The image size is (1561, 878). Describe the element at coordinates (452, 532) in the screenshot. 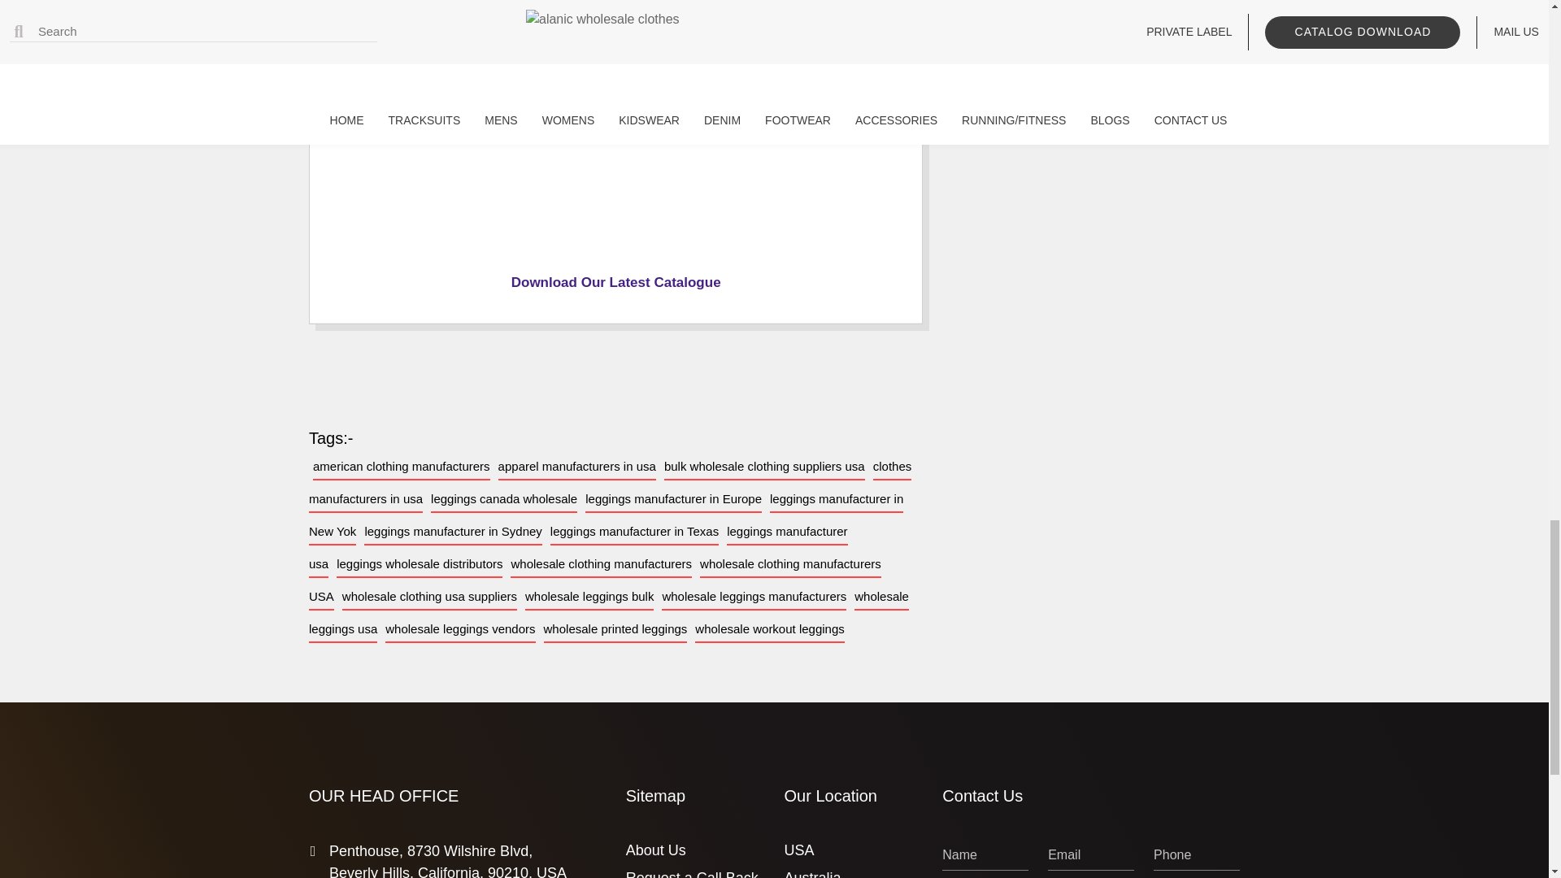

I see `leggings manufacturer in Sydney` at that location.